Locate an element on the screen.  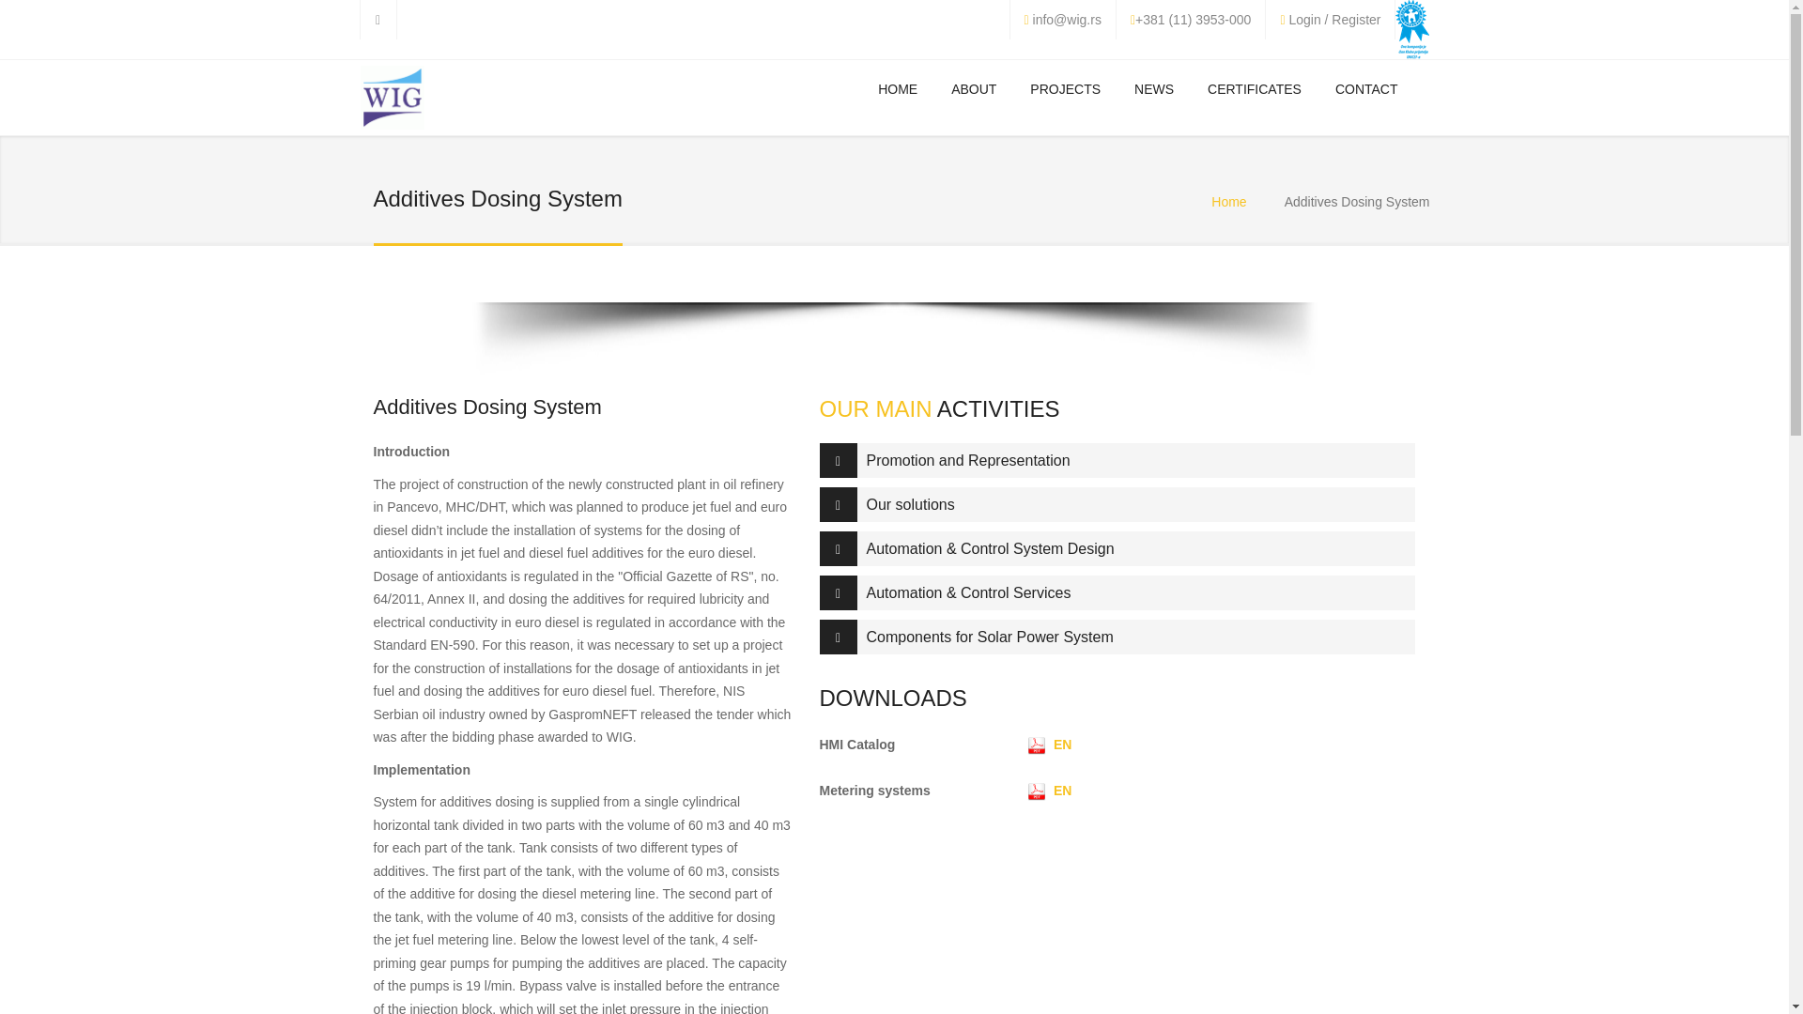
PROJECTS is located at coordinates (1065, 88).